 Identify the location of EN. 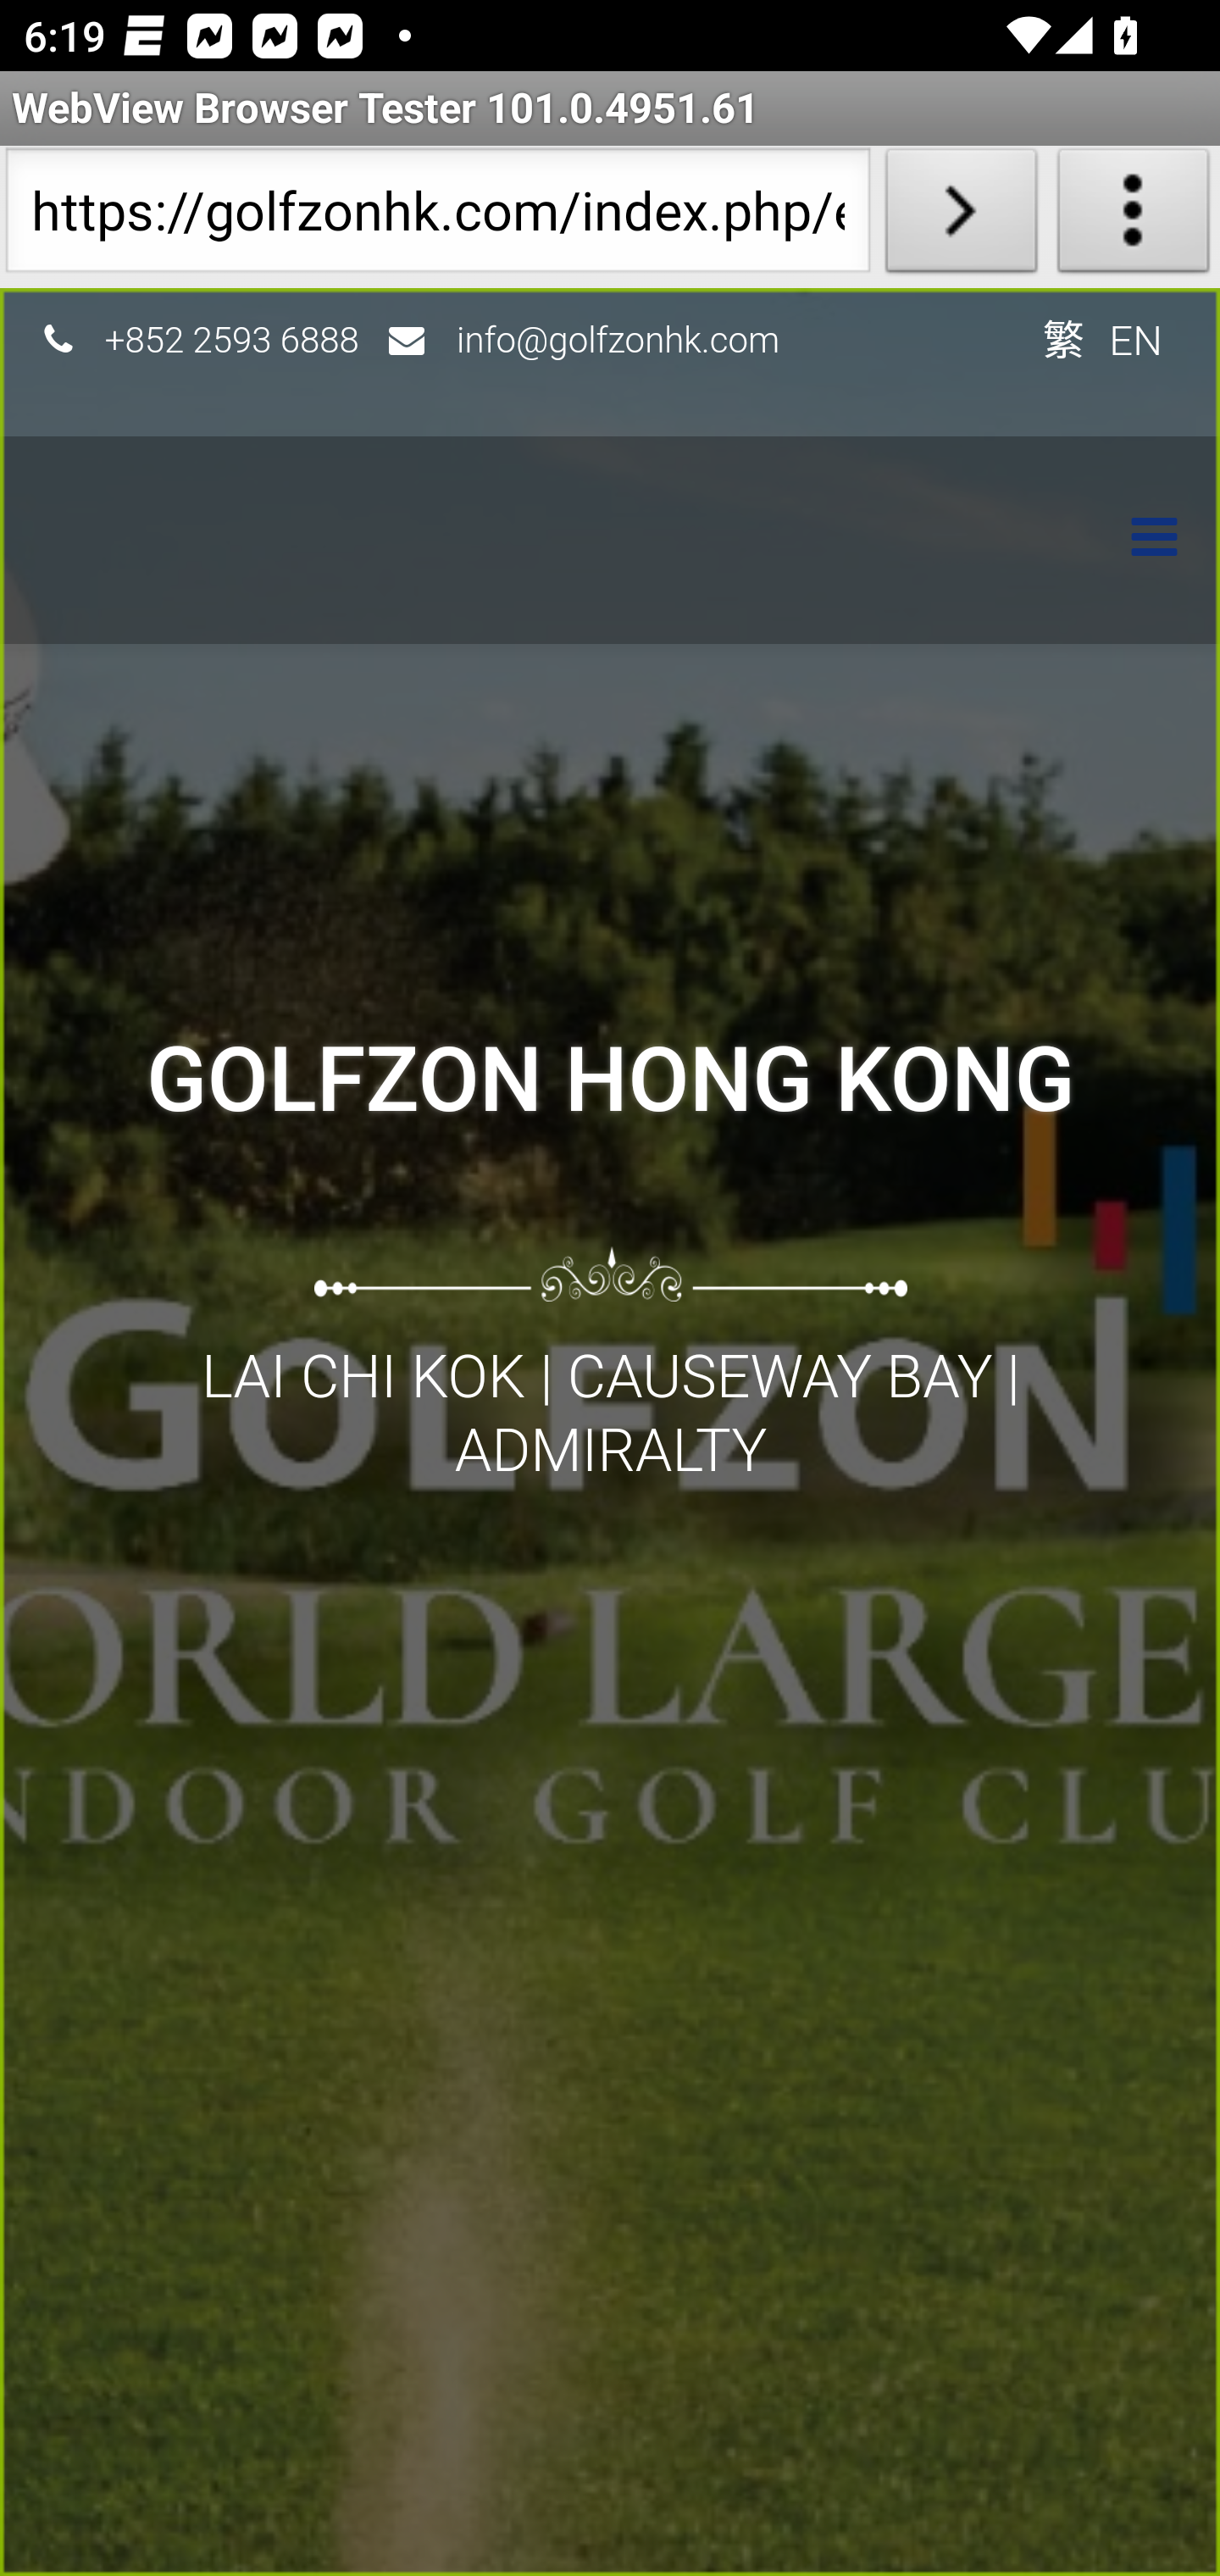
(1137, 338).